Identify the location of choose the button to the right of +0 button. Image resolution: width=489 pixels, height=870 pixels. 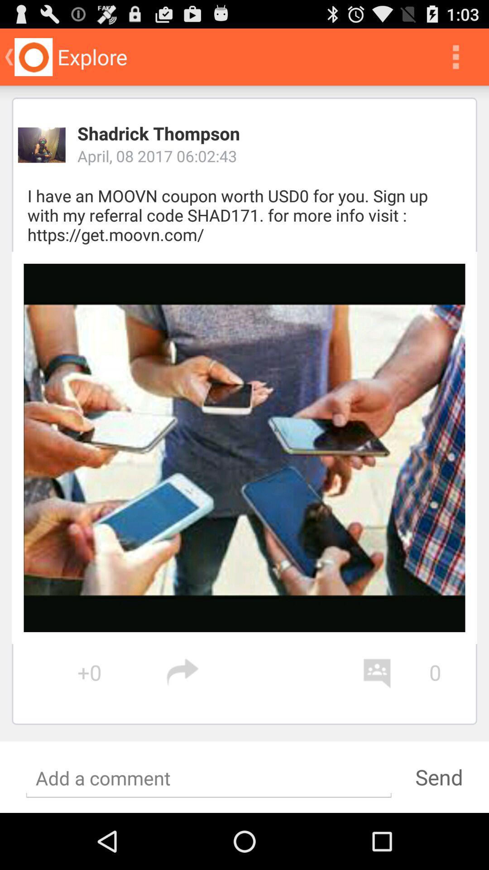
(264, 672).